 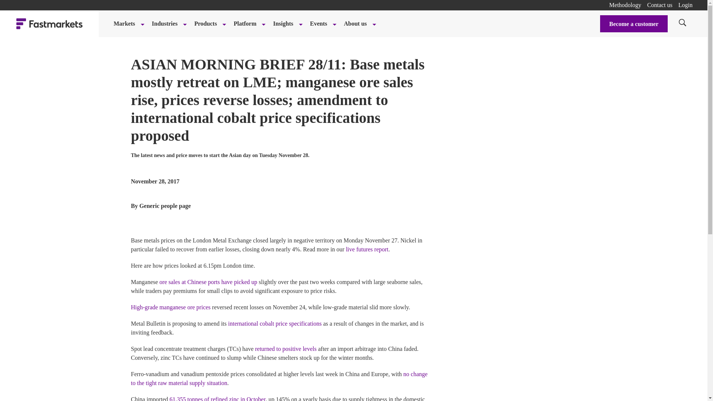 I want to click on Methodology, so click(x=625, y=5).